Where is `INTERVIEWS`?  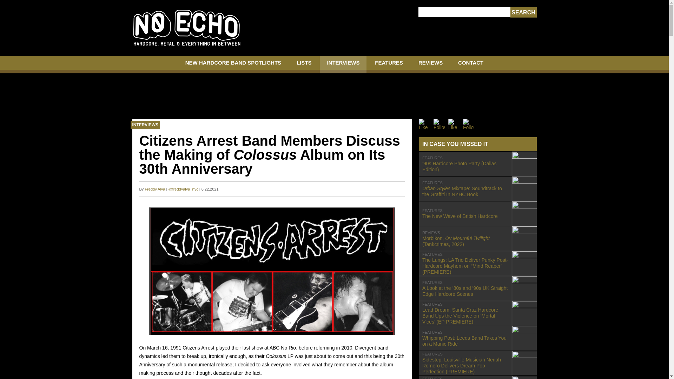 INTERVIEWS is located at coordinates (477, 213).